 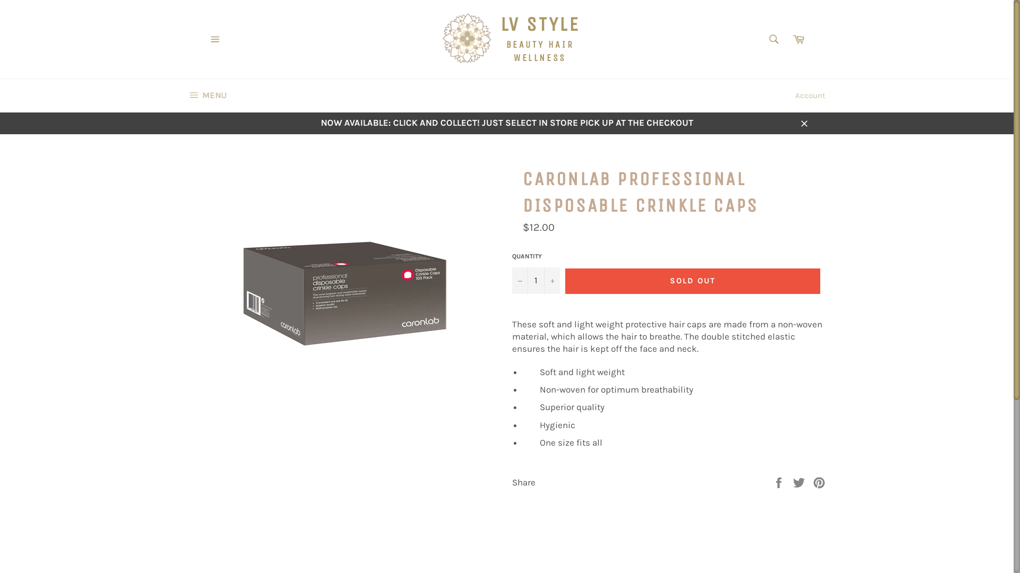 What do you see at coordinates (208, 95) in the screenshot?
I see `MENU
SITE NAVIGATION` at bounding box center [208, 95].